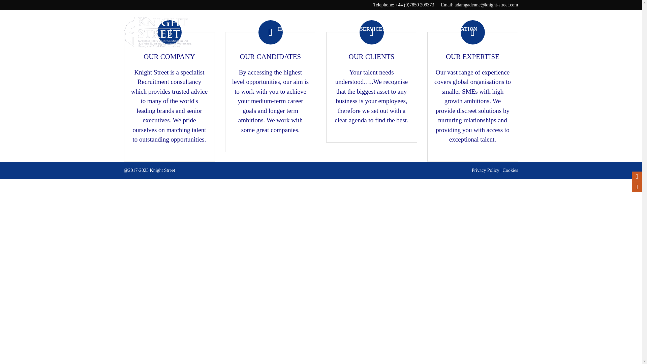 Image resolution: width=647 pixels, height=364 pixels. What do you see at coordinates (367, 29) in the screenshot?
I see `OUR SERVICES` at bounding box center [367, 29].